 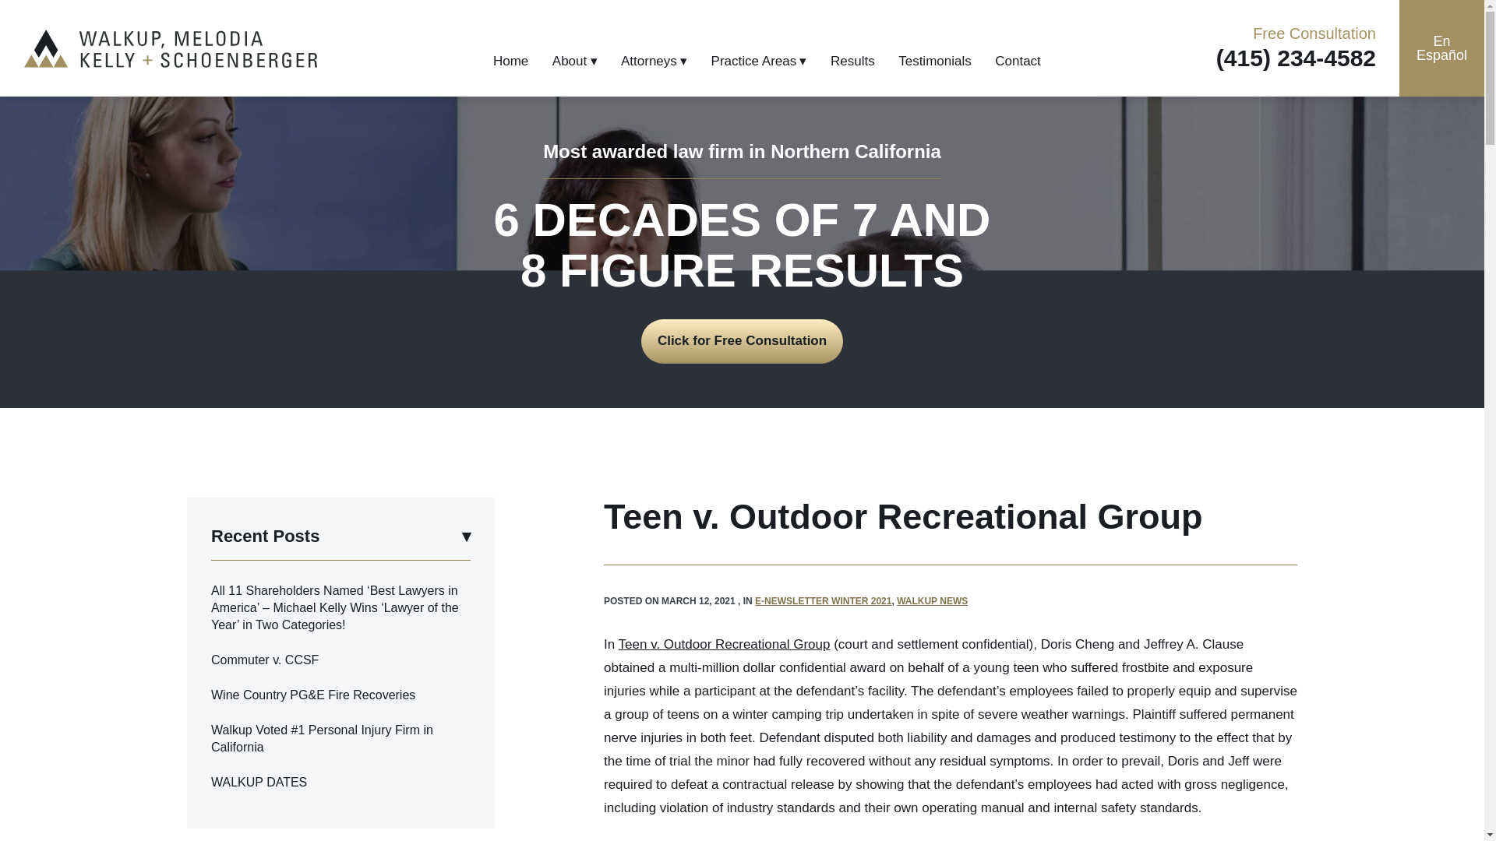 I want to click on Attorneys, so click(x=653, y=61).